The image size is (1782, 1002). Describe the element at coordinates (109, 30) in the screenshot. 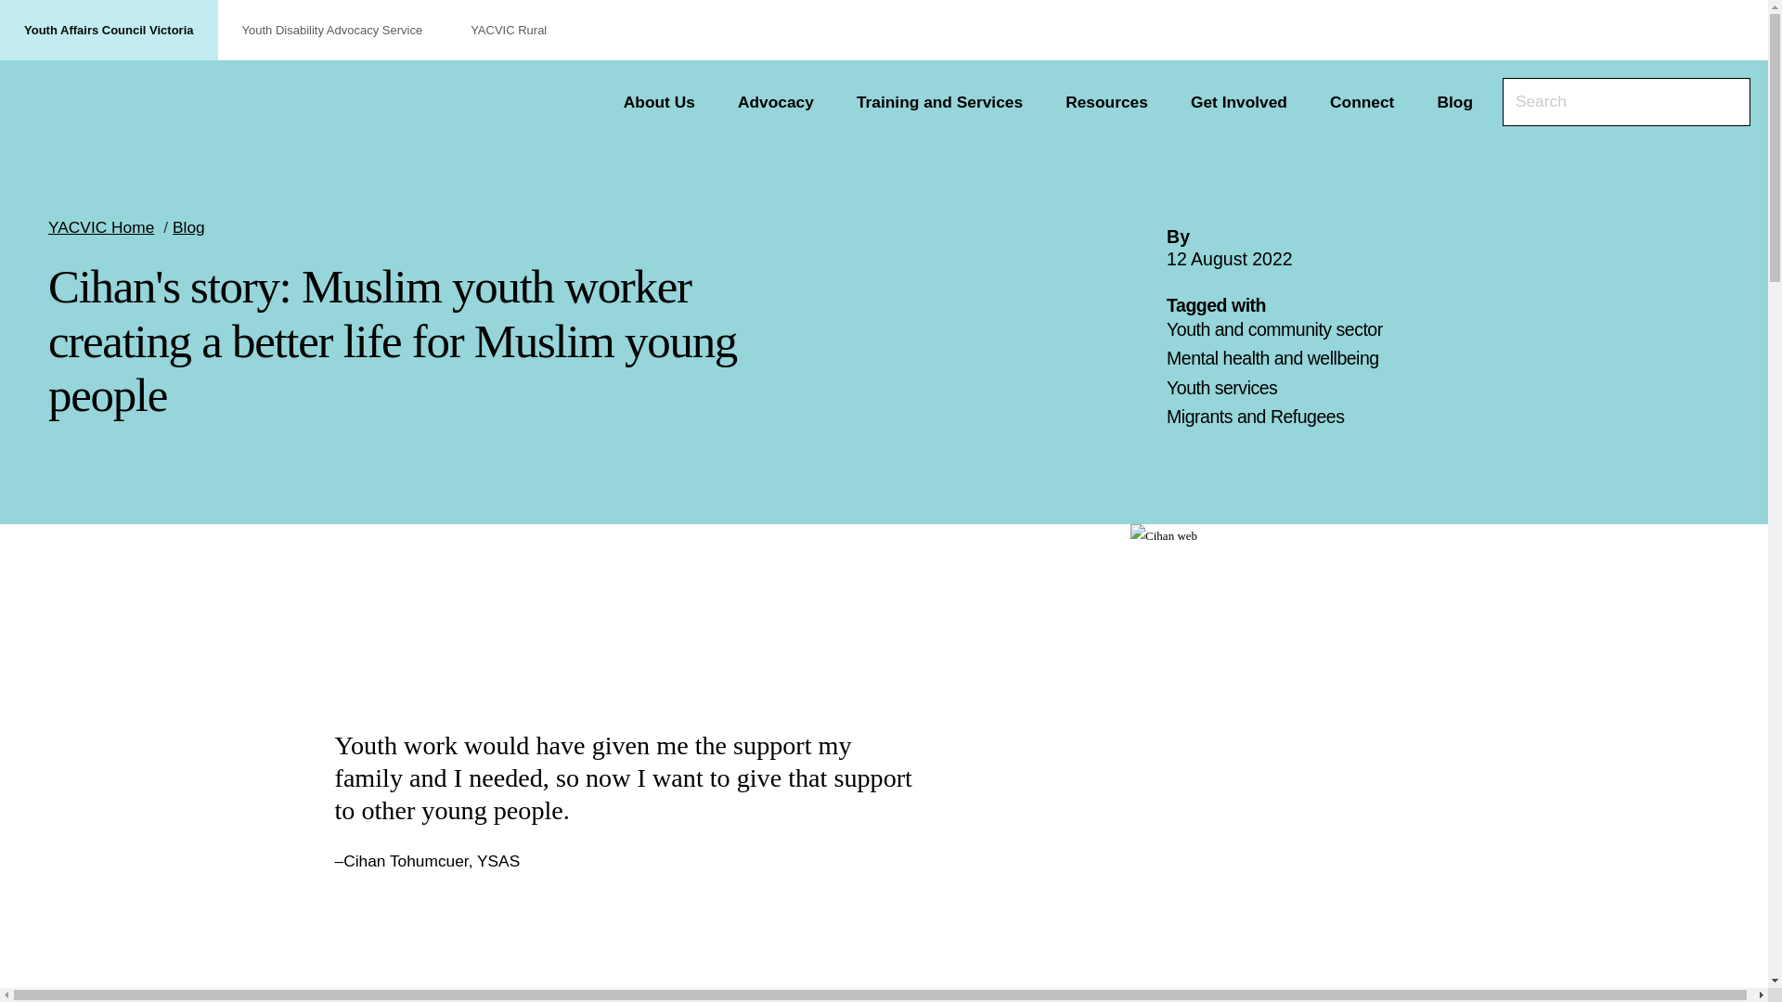

I see `Youth Affairs Council Victoria` at that location.